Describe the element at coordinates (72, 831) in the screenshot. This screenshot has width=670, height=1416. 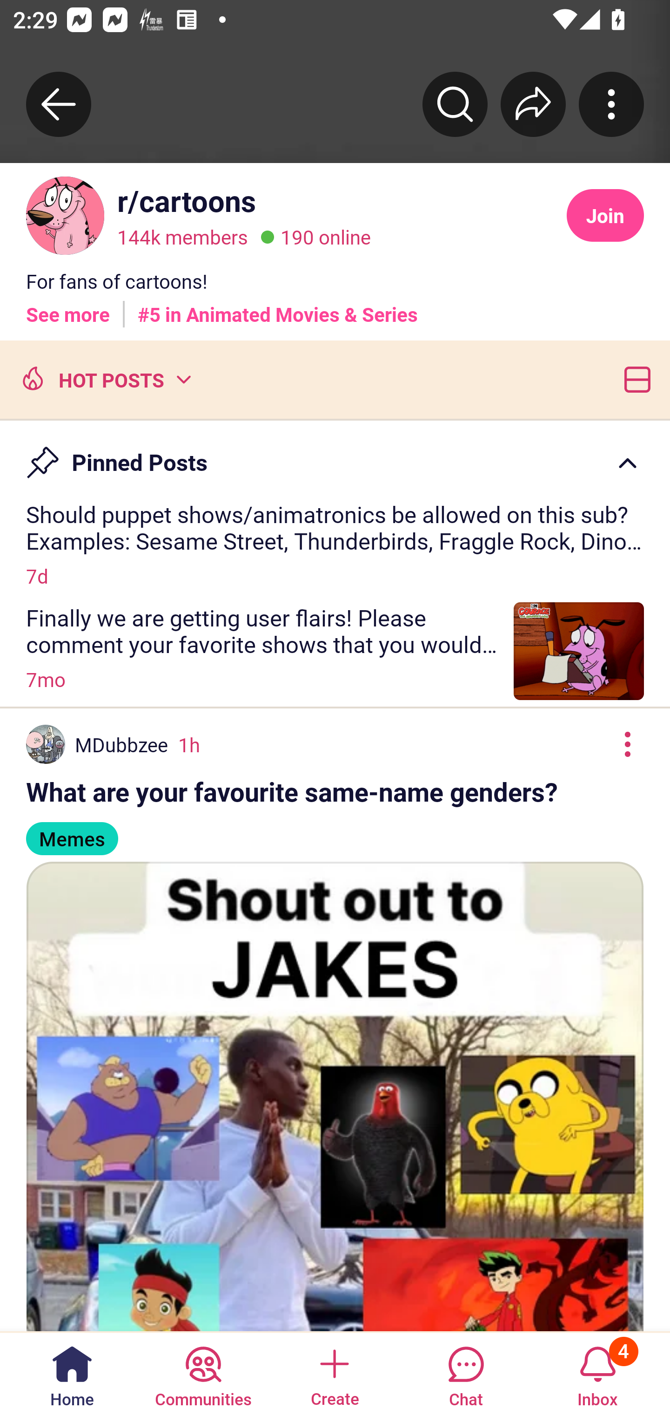
I see `Memes` at that location.